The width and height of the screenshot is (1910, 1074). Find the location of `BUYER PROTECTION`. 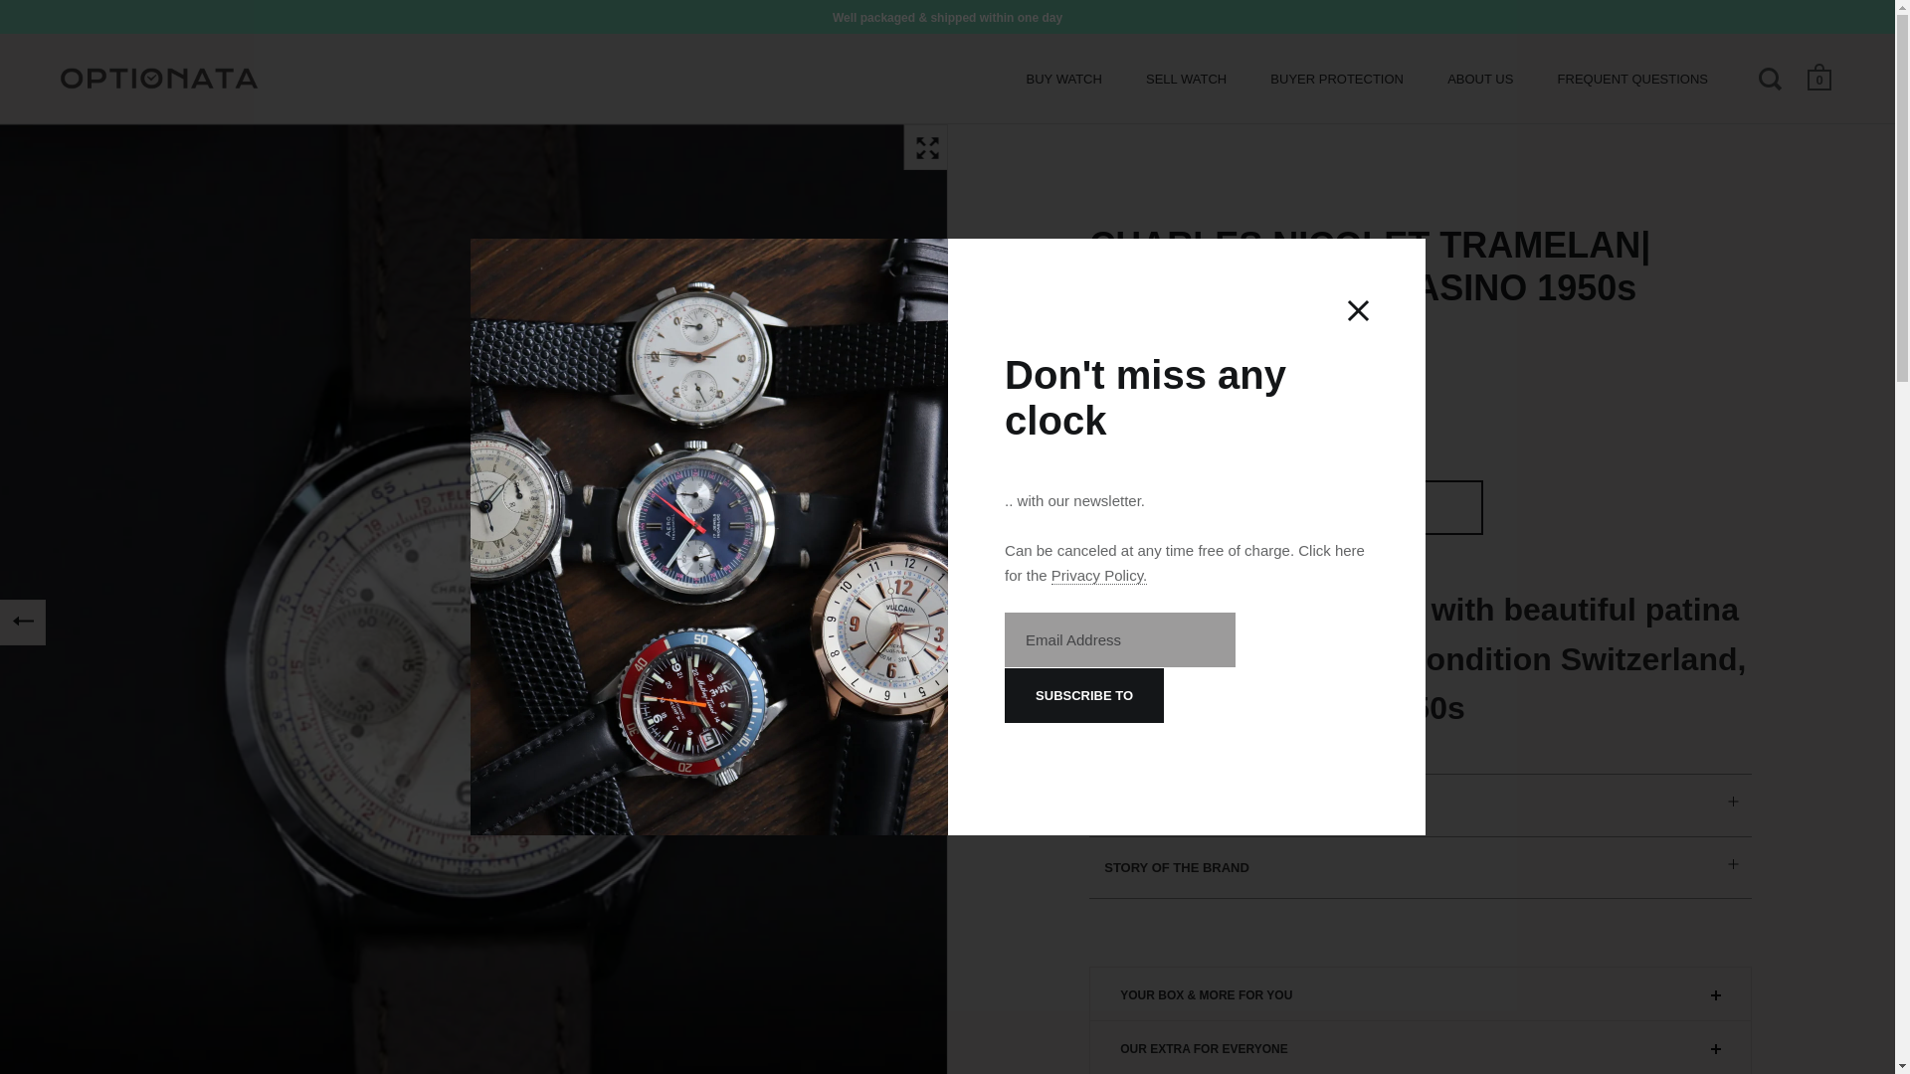

BUYER PROTECTION is located at coordinates (1337, 80).